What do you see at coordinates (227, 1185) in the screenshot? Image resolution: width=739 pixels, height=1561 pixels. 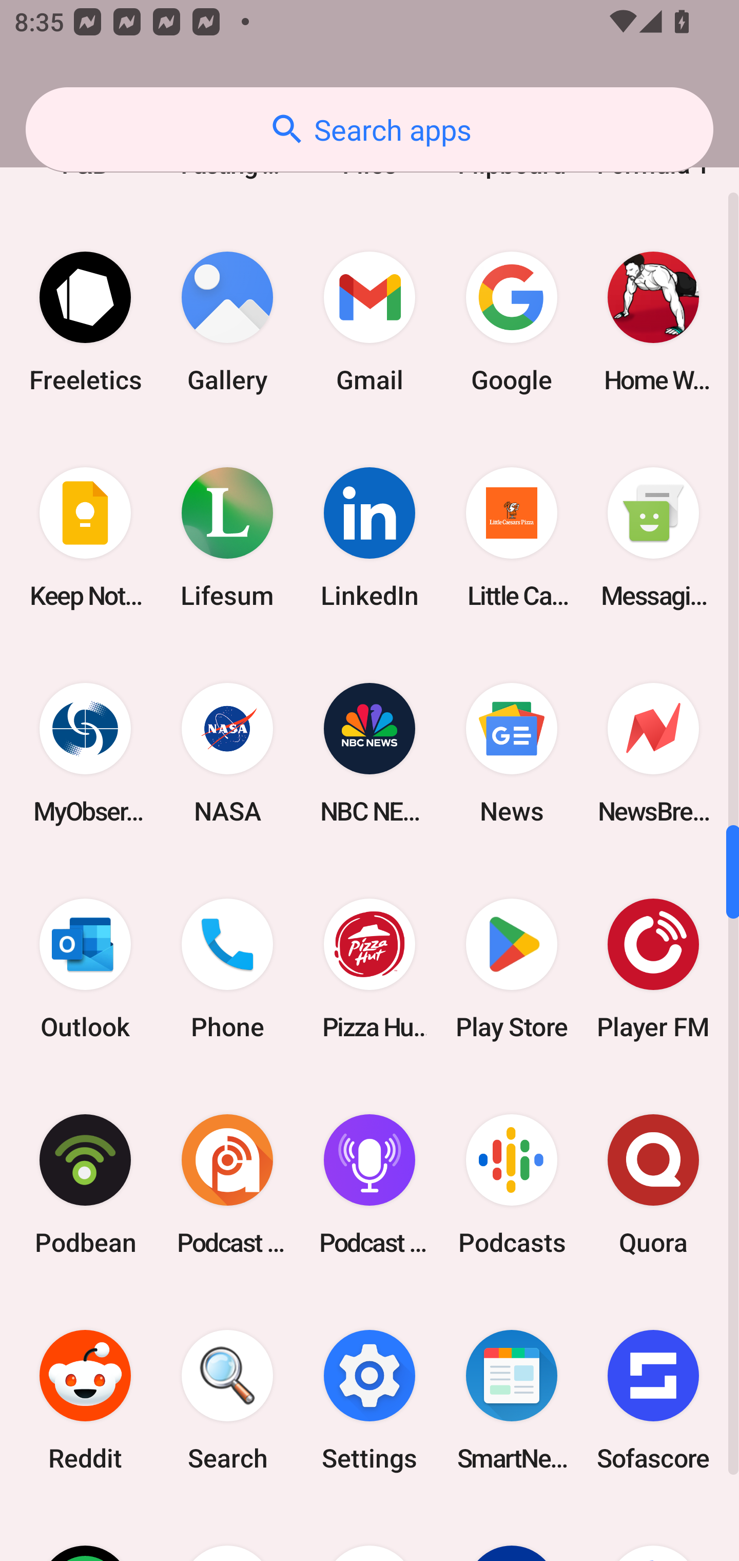 I see `Podcast Addict` at bounding box center [227, 1185].